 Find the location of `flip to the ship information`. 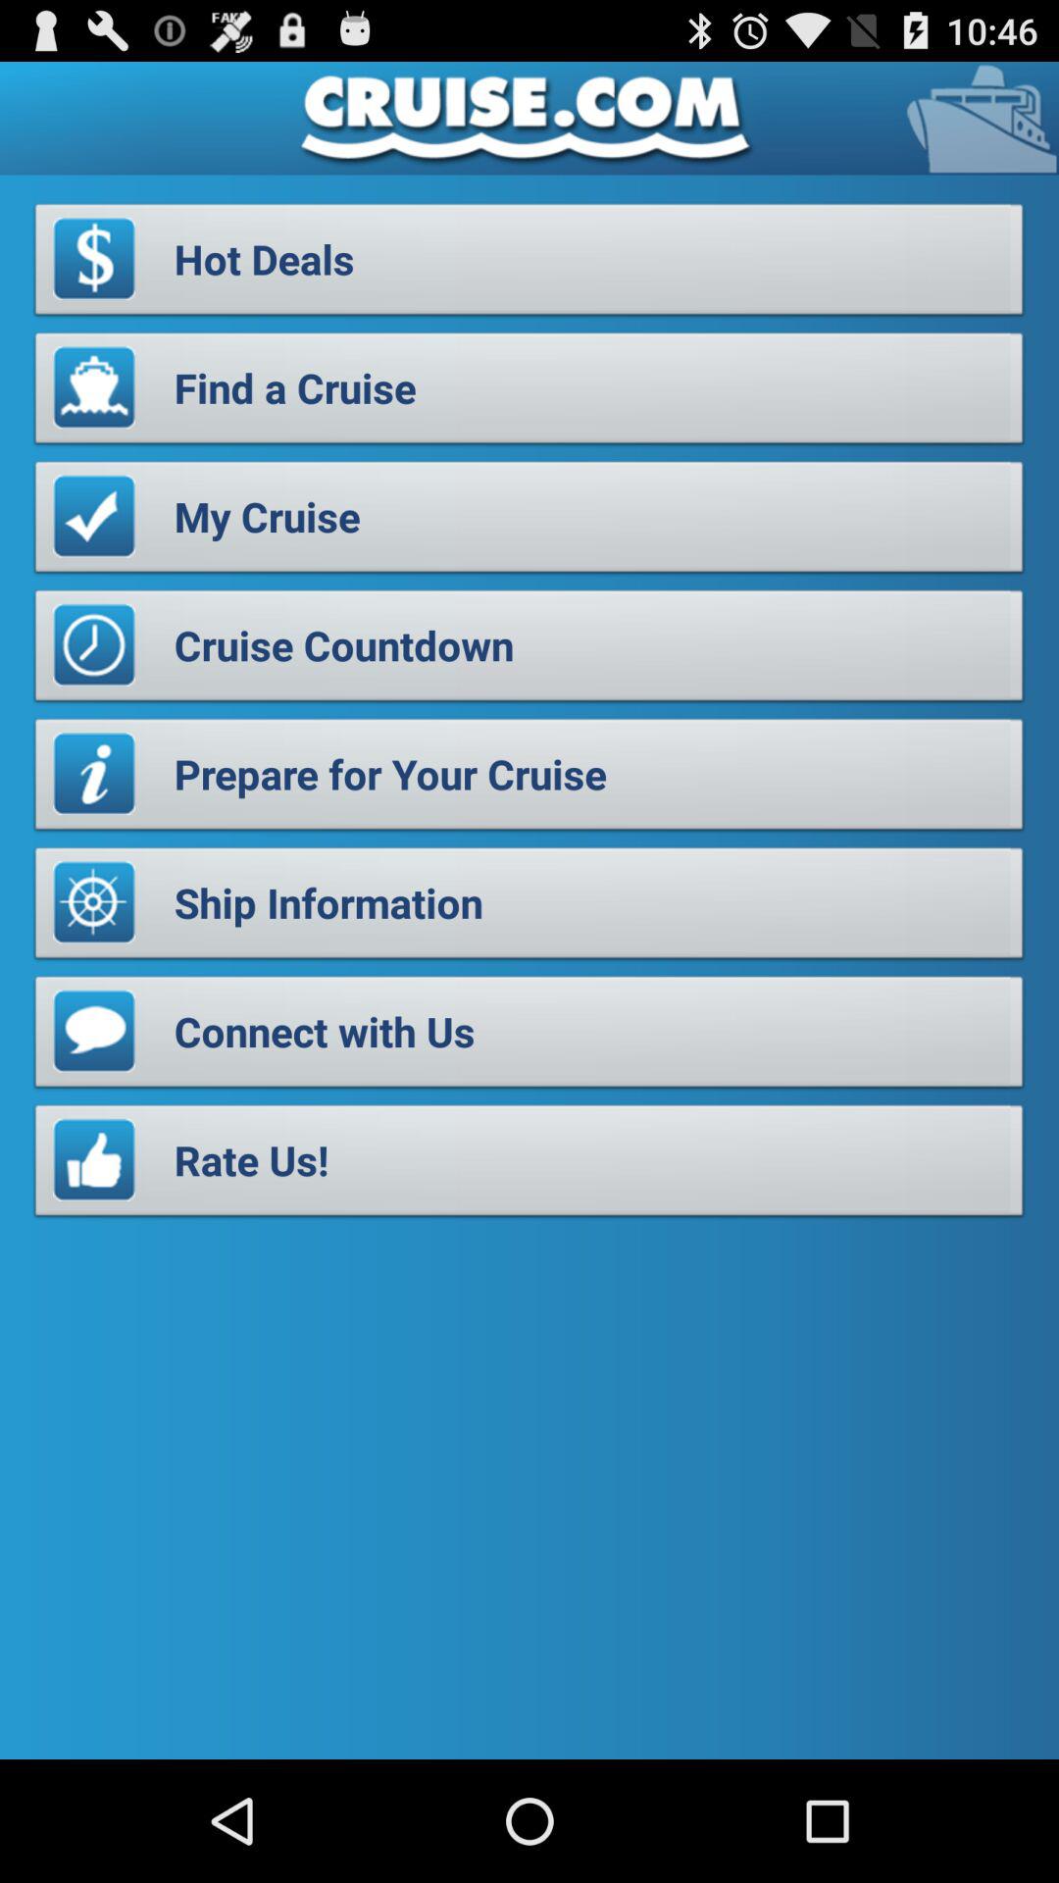

flip to the ship information is located at coordinates (529, 908).